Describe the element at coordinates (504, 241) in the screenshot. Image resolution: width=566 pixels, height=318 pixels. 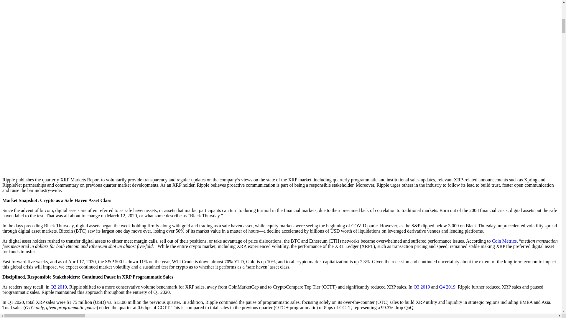
I see `Coin Metrics` at that location.